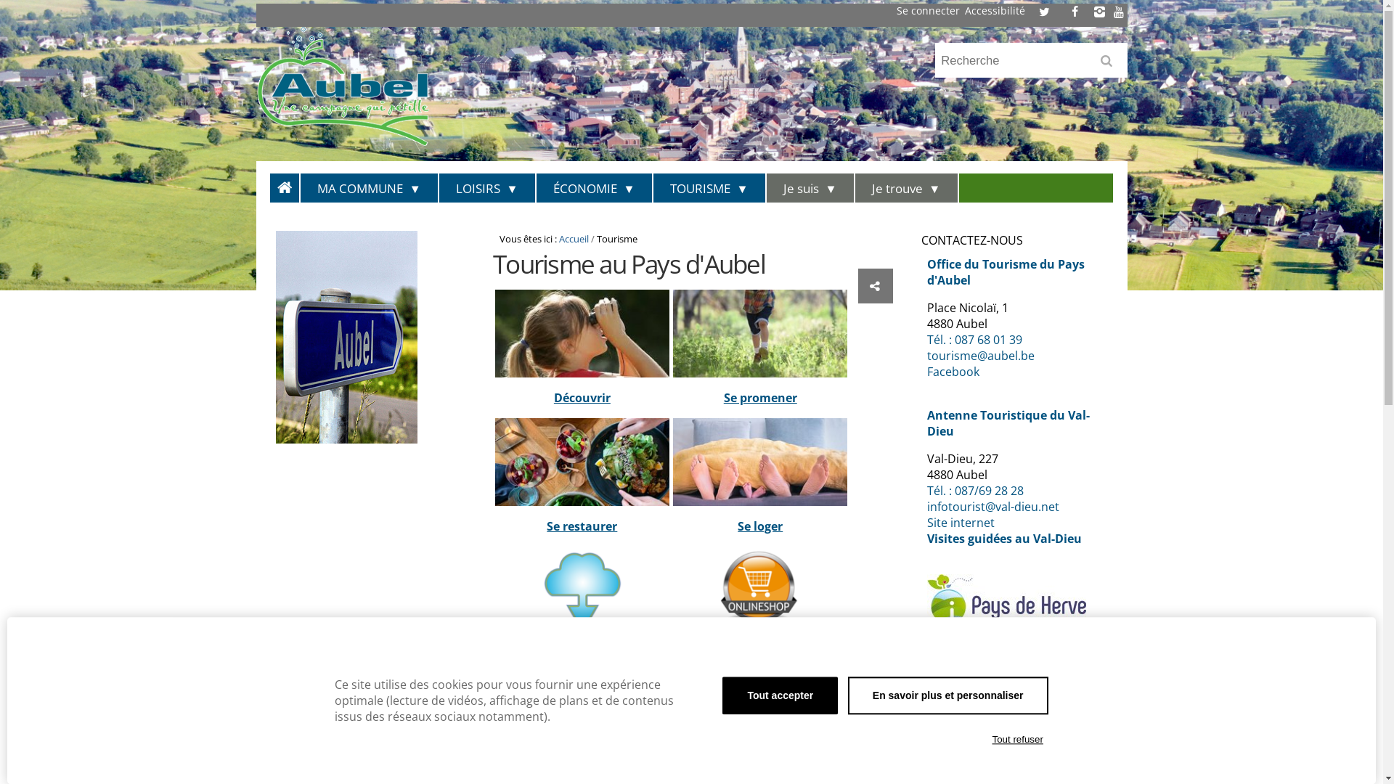  What do you see at coordinates (761, 655) in the screenshot?
I see `E-shop` at bounding box center [761, 655].